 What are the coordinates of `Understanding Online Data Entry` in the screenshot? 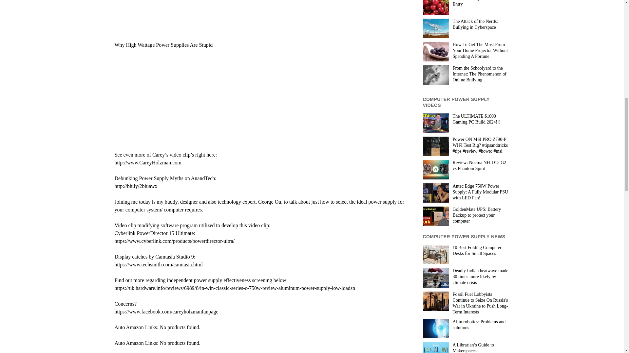 It's located at (466, 3).